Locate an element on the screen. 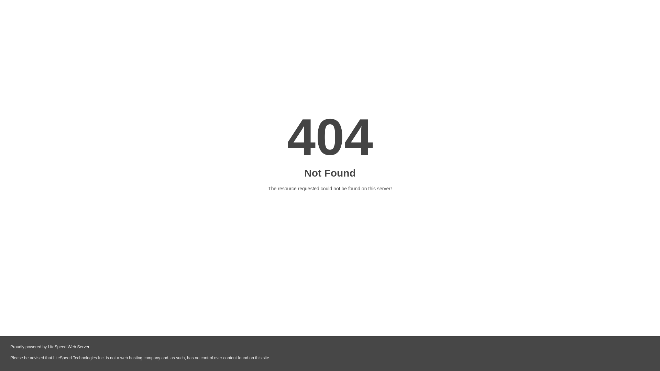  LiteSpeed Web Server is located at coordinates (69, 347).